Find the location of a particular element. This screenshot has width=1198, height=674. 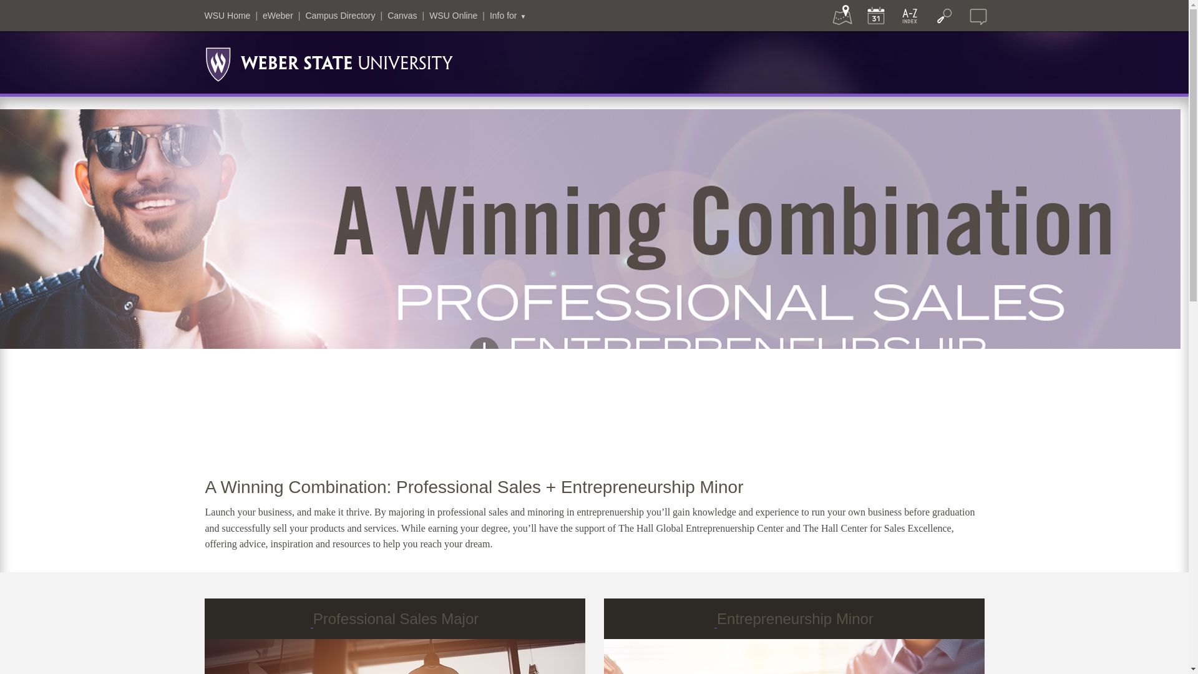

Campus Directory is located at coordinates (339, 16).